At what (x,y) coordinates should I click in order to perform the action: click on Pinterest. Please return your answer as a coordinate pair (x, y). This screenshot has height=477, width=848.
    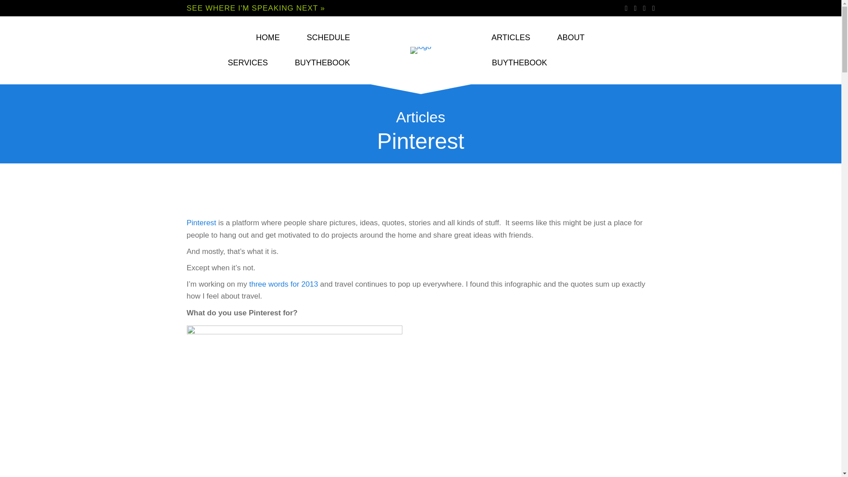
    Looking at the image, I should click on (201, 223).